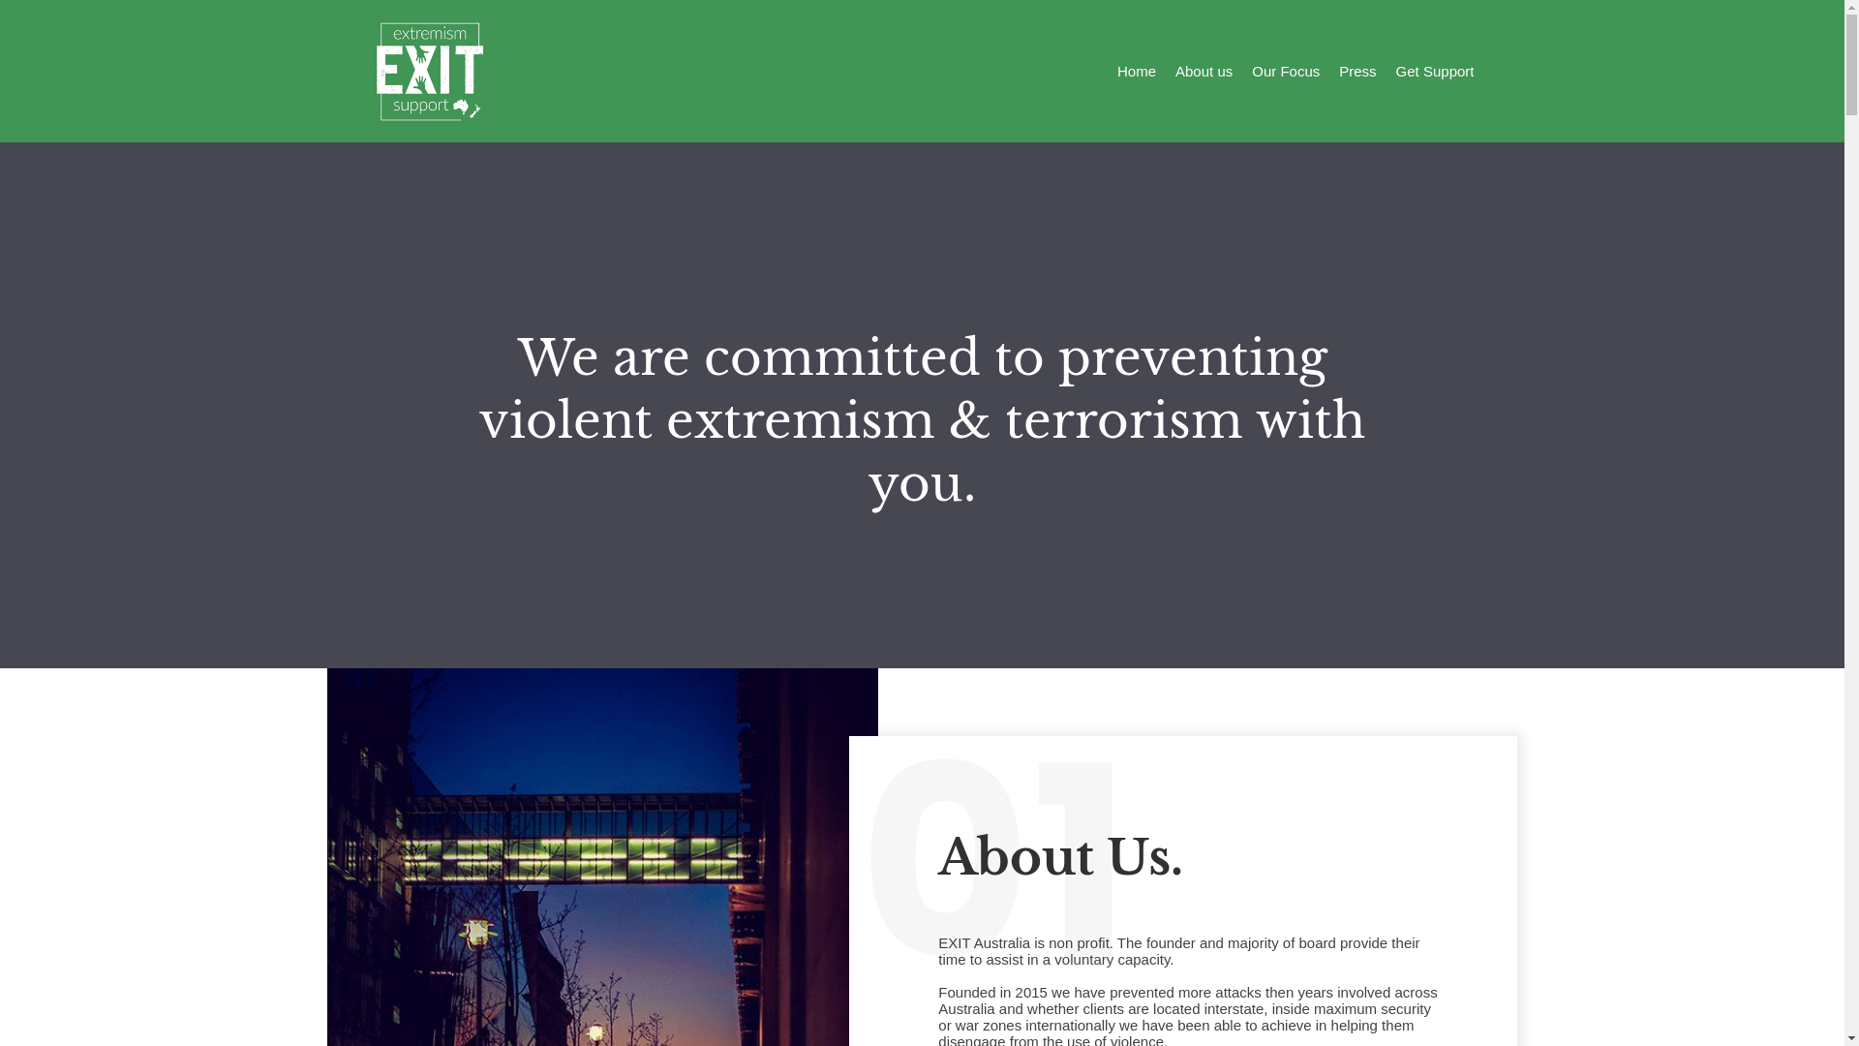 This screenshot has height=1046, width=1859. Describe the element at coordinates (428, 72) in the screenshot. I see `EXIT Australia & NZ` at that location.